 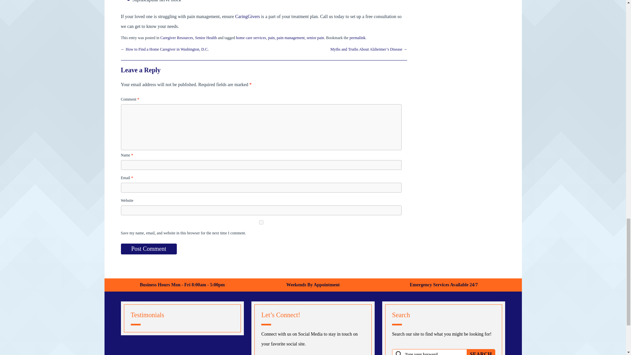 I want to click on yes, so click(x=261, y=222).